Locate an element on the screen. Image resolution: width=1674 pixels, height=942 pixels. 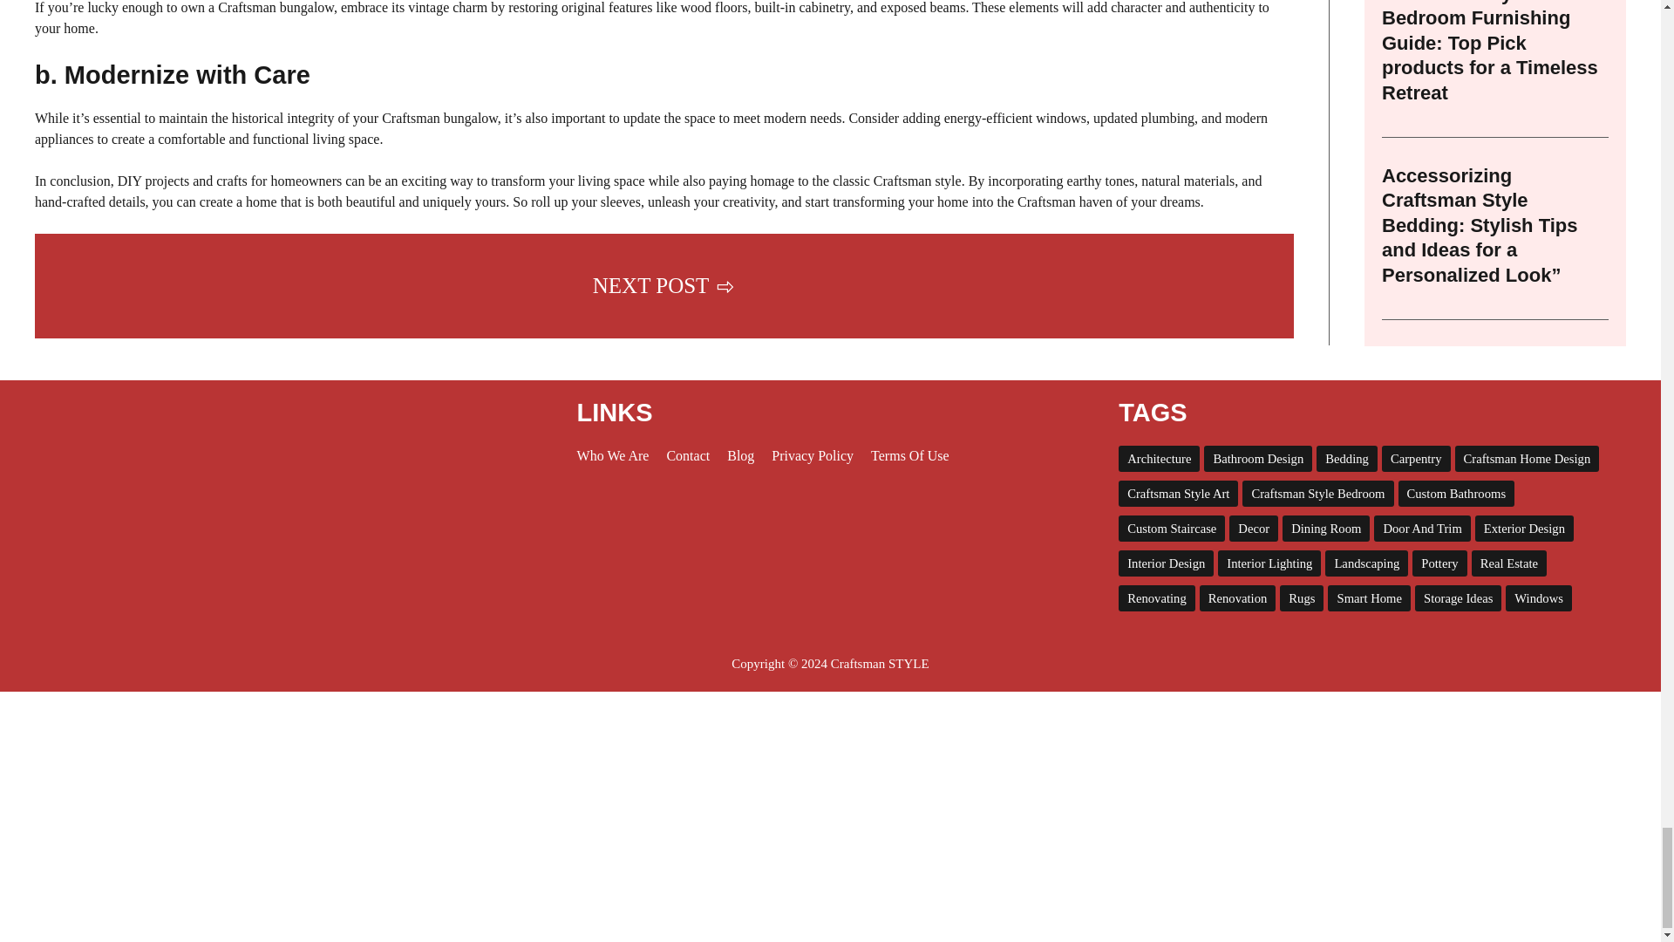
Exterior Design is located at coordinates (1524, 529).